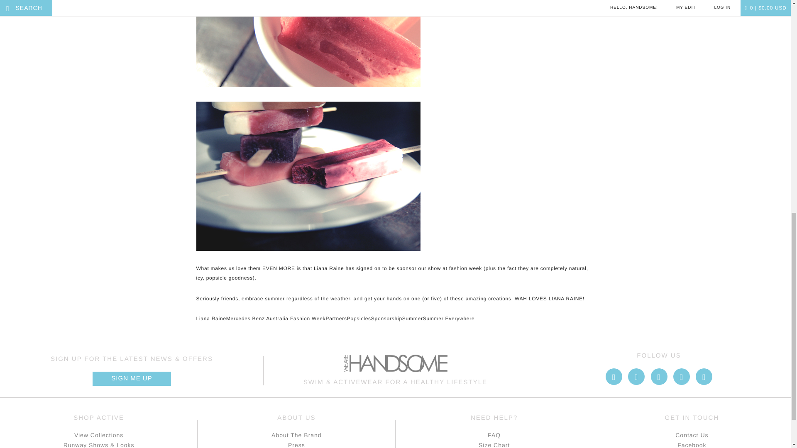 Image resolution: width=797 pixels, height=448 pixels. I want to click on Summer, so click(413, 319).